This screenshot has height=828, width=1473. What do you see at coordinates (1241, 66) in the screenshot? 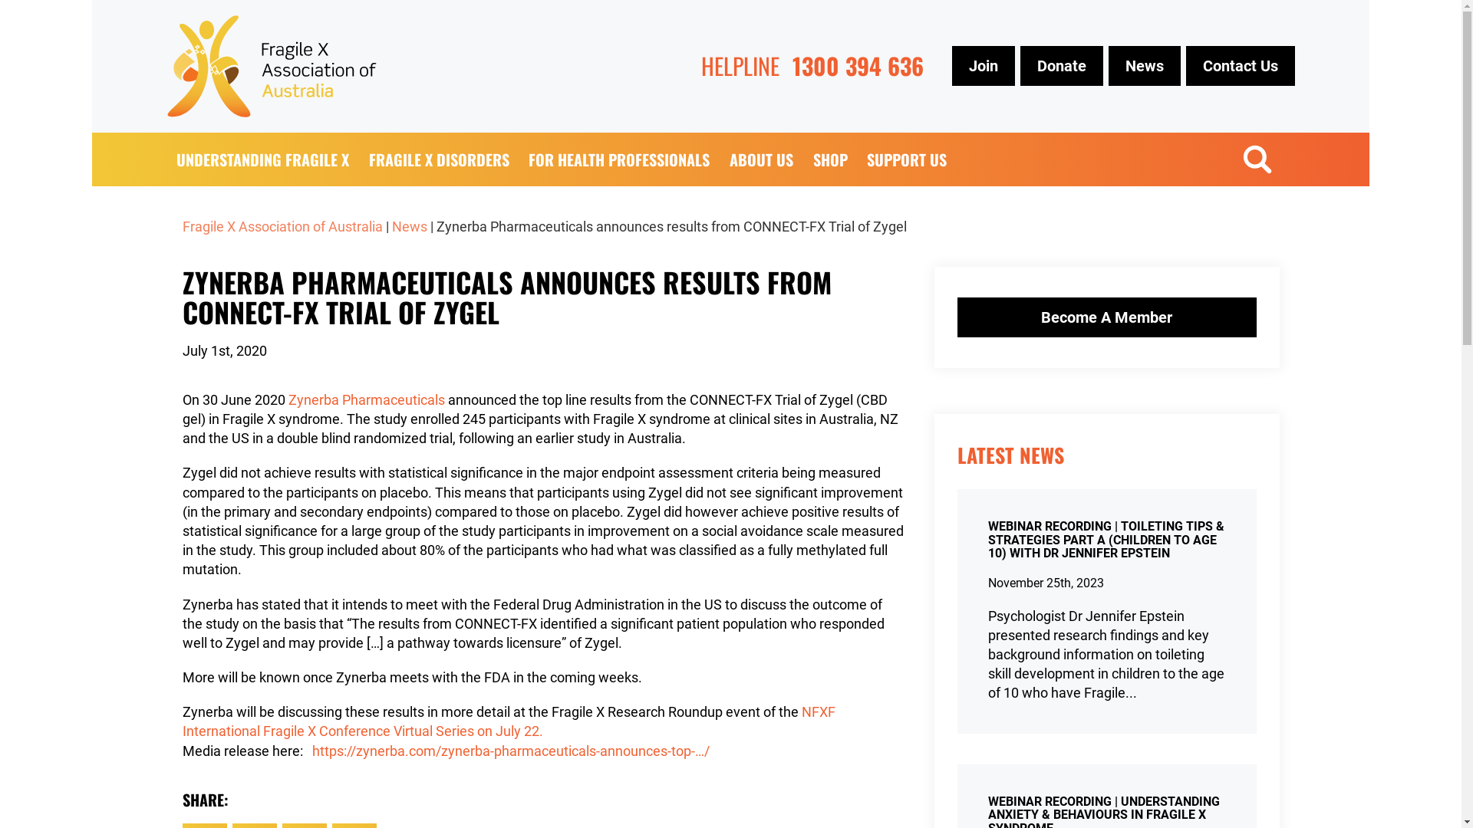
I see `Contact Us` at bounding box center [1241, 66].